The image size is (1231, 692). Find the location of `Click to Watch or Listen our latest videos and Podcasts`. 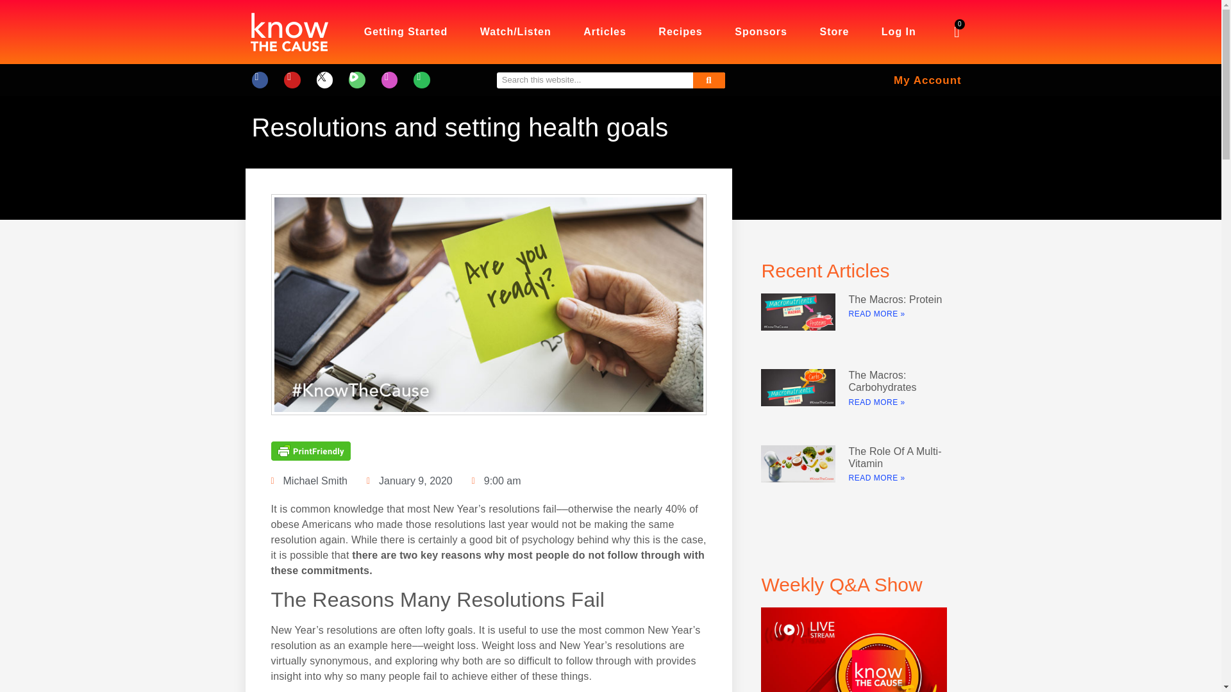

Click to Watch or Listen our latest videos and Podcasts is located at coordinates (515, 32).